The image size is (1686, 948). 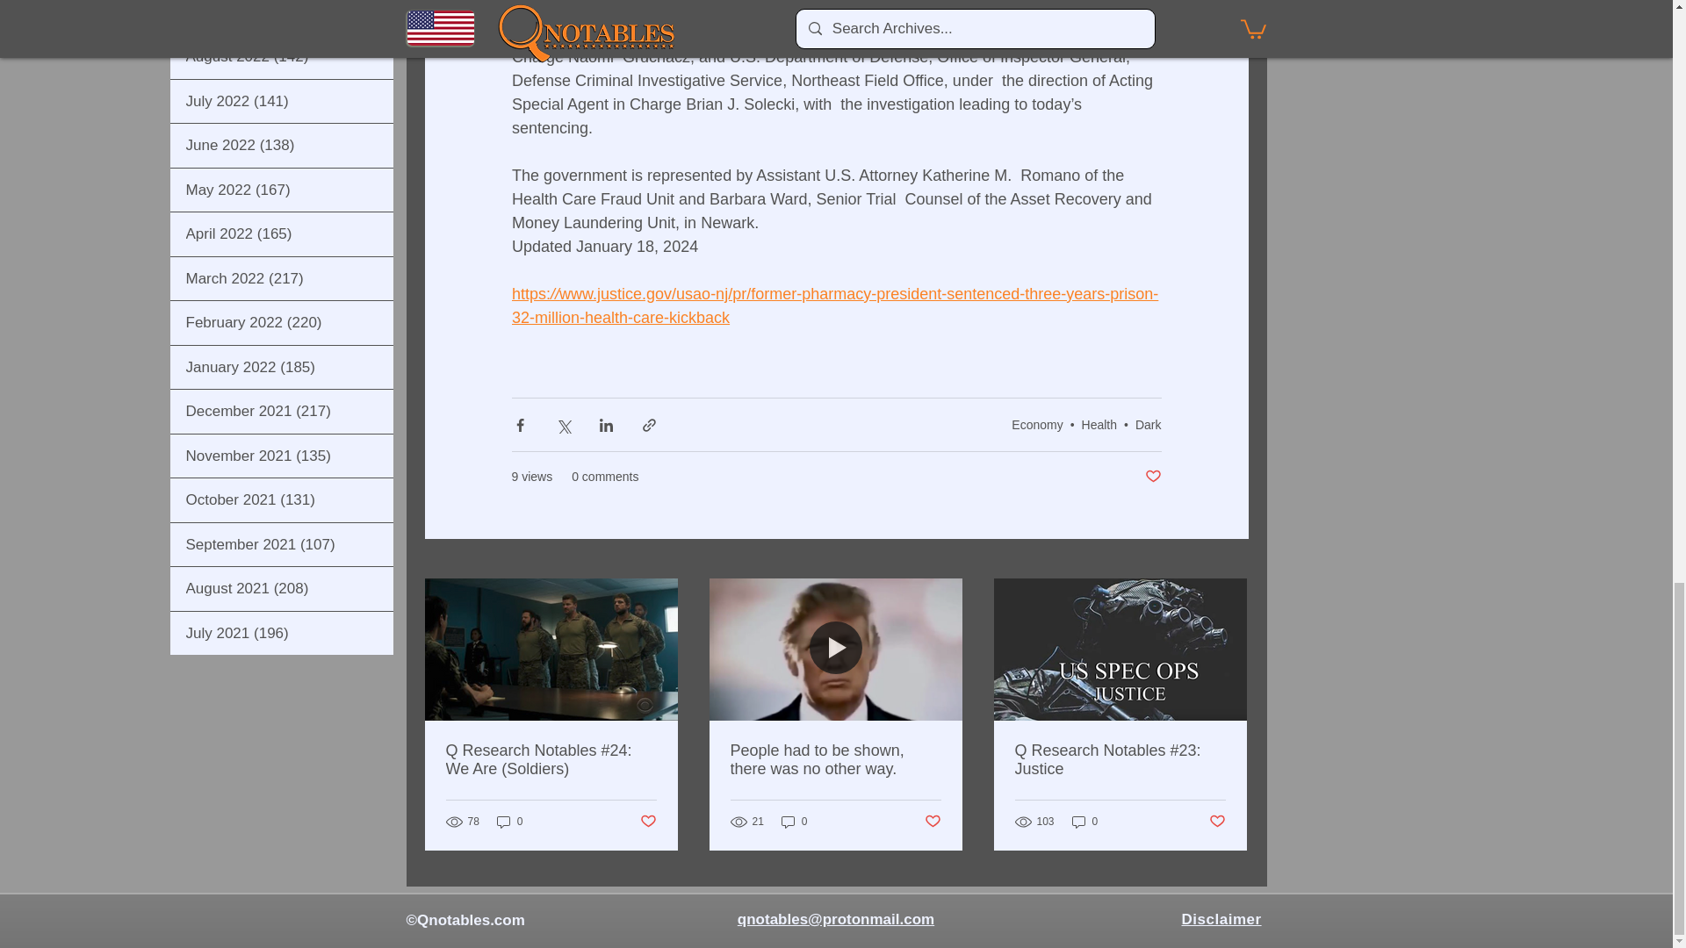 I want to click on Post not marked as liked, so click(x=646, y=822).